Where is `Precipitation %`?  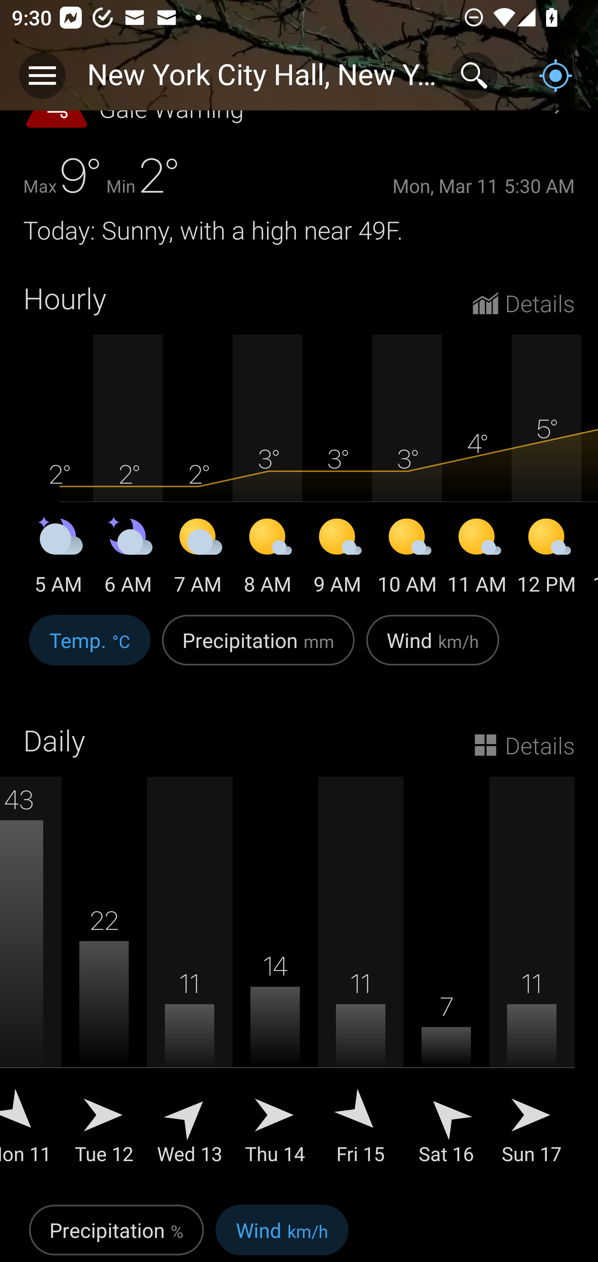 Precipitation % is located at coordinates (116, 1230).